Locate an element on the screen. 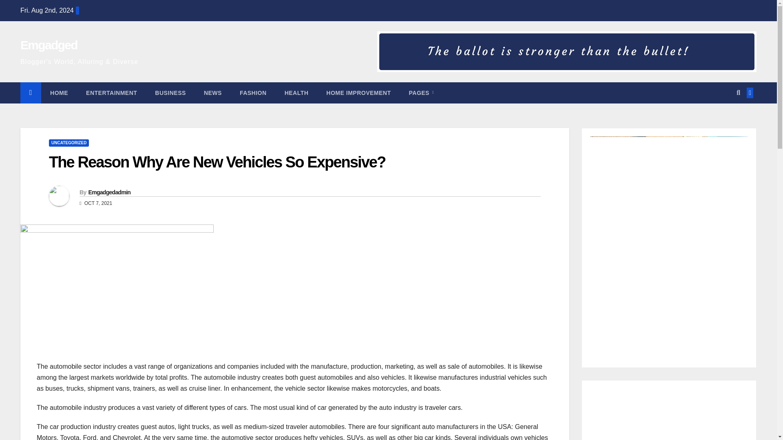  Emgadged is located at coordinates (49, 45).